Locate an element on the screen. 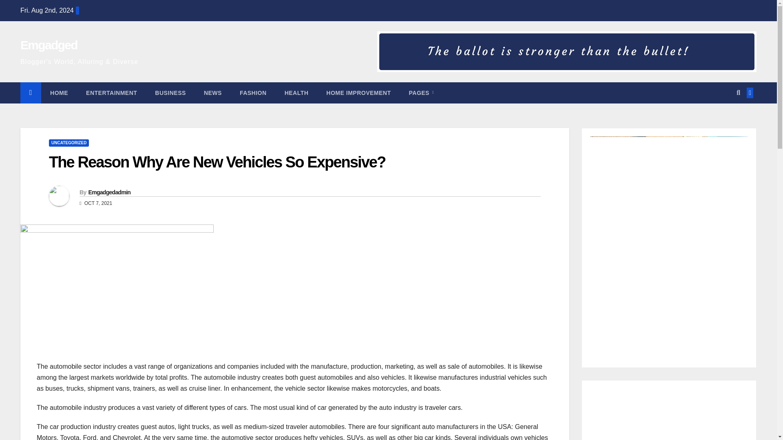  Emgadged is located at coordinates (49, 45).